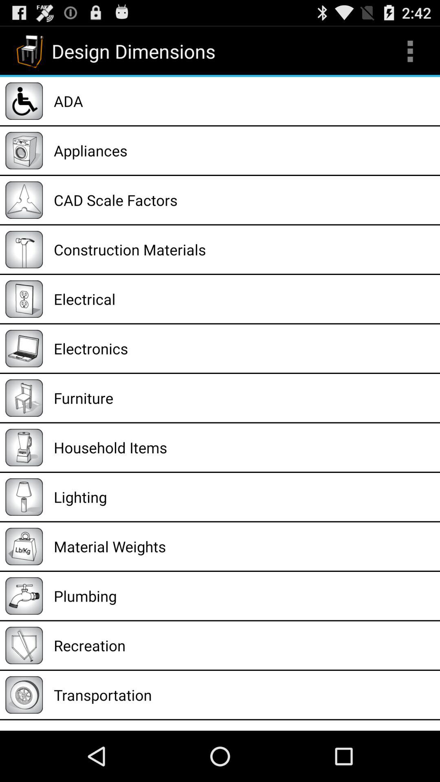 The width and height of the screenshot is (440, 782). Describe the element at coordinates (244, 497) in the screenshot. I see `open lighting app` at that location.